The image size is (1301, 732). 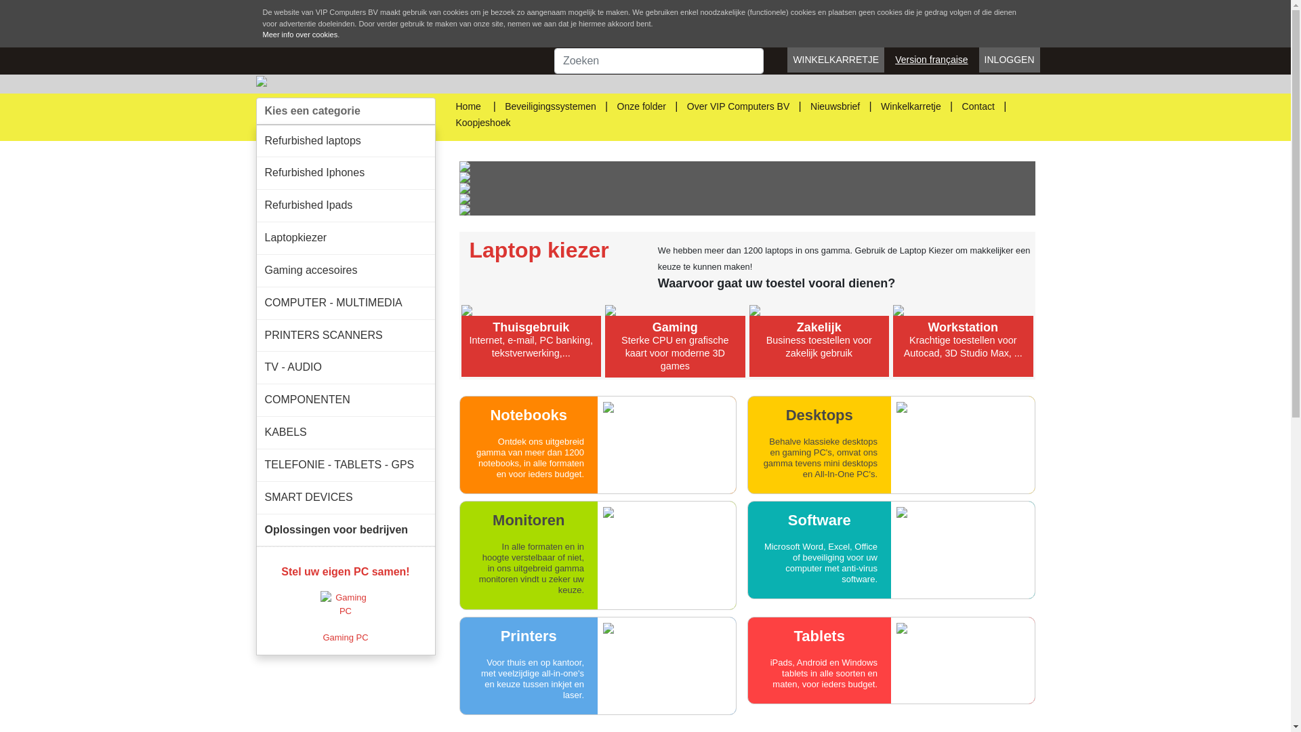 I want to click on Gaming PC, so click(x=346, y=617).